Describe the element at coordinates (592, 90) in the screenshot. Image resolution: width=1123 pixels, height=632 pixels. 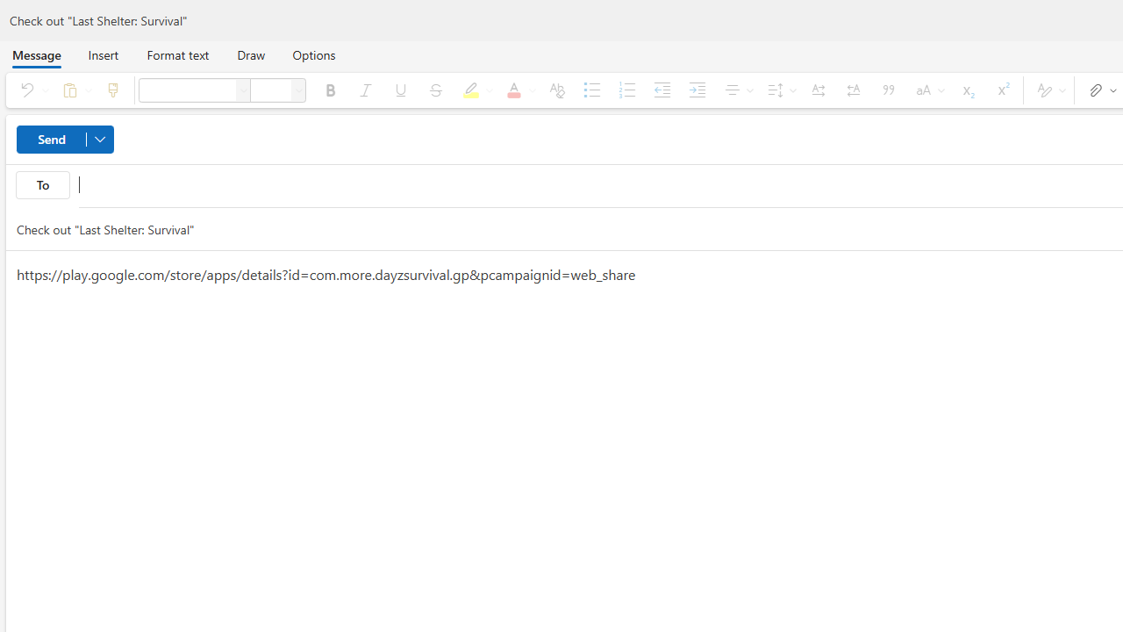
I see `Bullets` at that location.